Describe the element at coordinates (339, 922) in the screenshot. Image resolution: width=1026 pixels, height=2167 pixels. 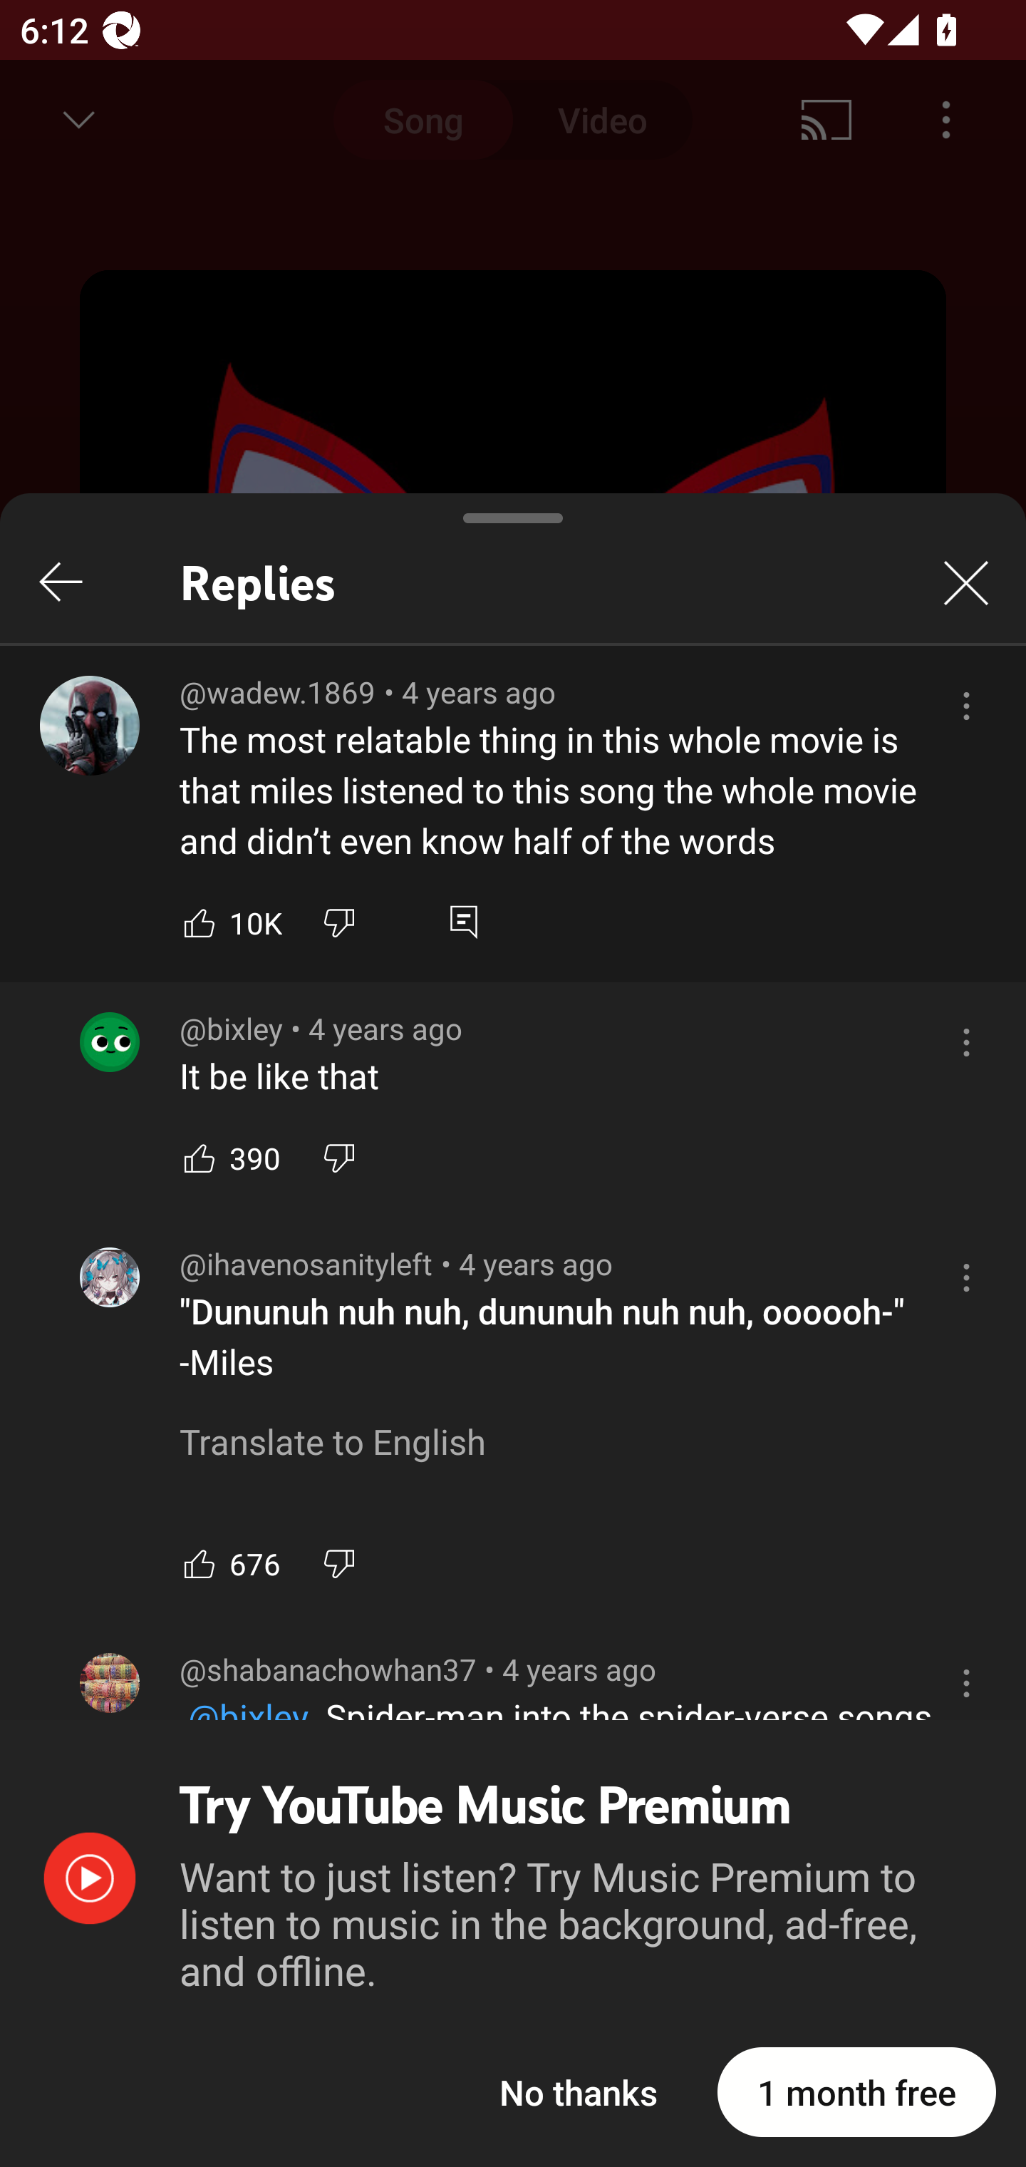
I see `Dislike this comment` at that location.